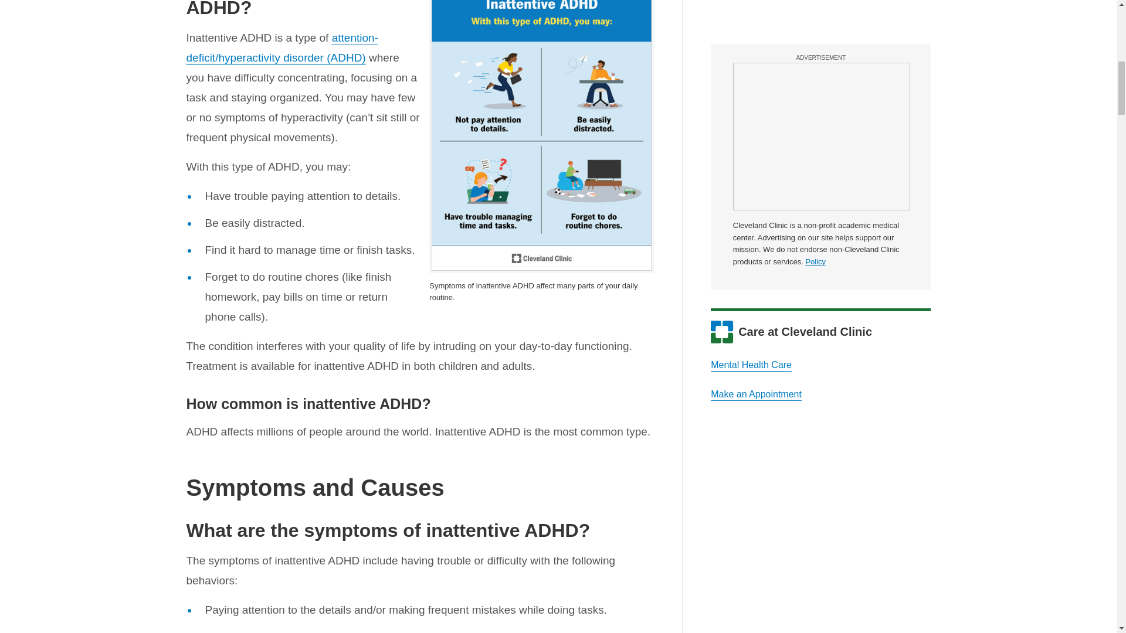 This screenshot has height=633, width=1126. What do you see at coordinates (821, 18) in the screenshot?
I see `3rd party ad content` at bounding box center [821, 18].